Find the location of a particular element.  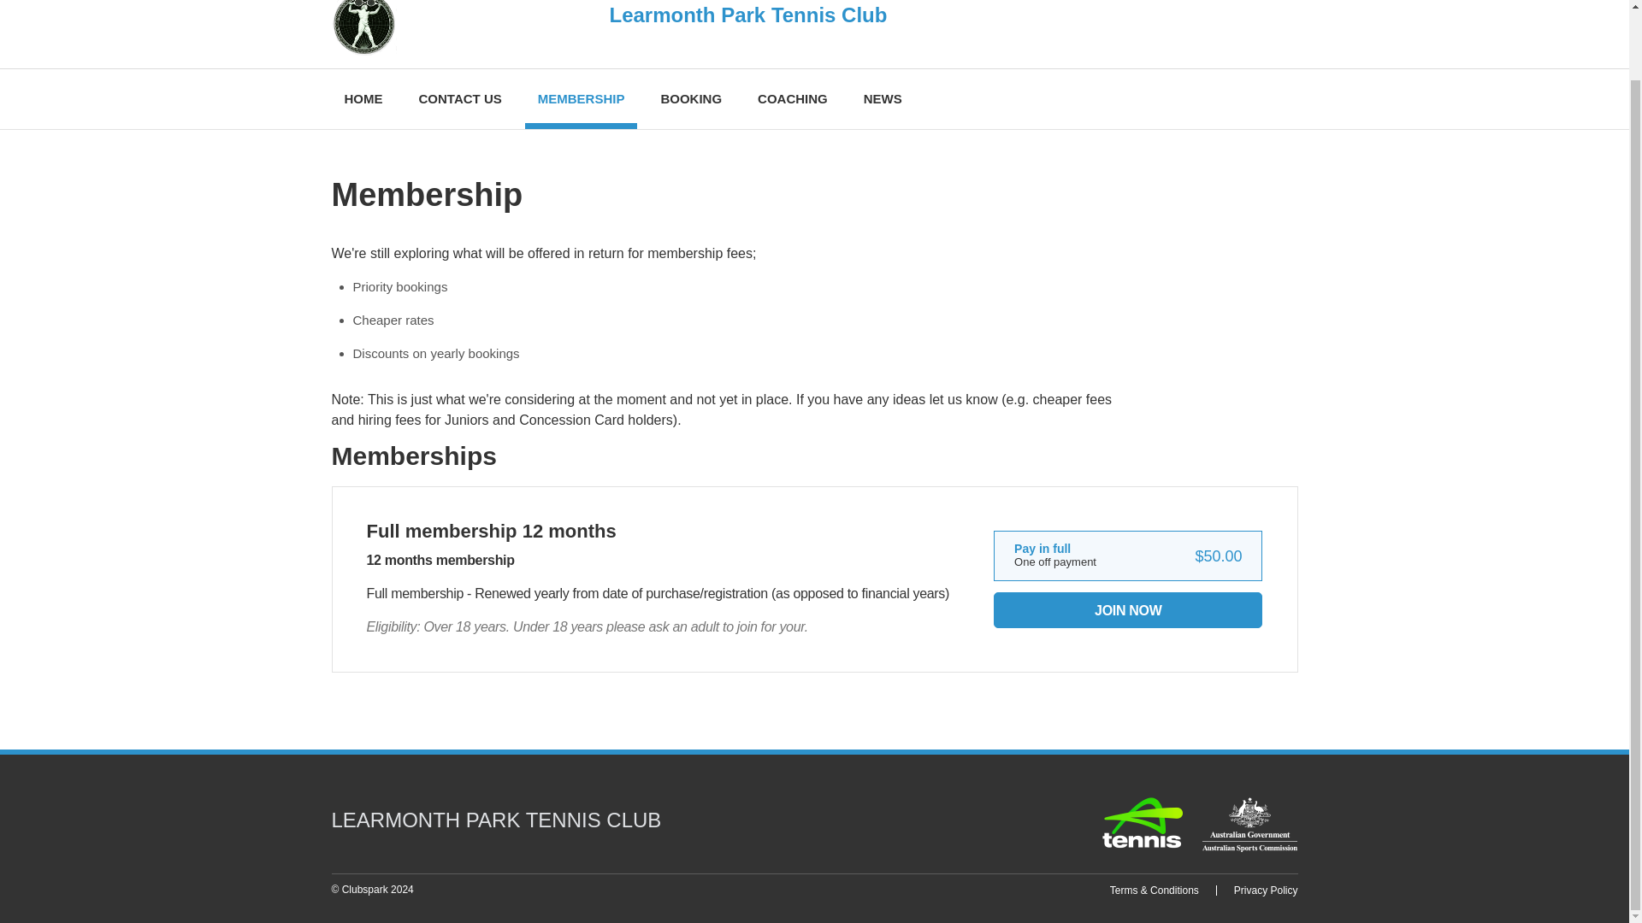

CONTACT US is located at coordinates (459, 99).